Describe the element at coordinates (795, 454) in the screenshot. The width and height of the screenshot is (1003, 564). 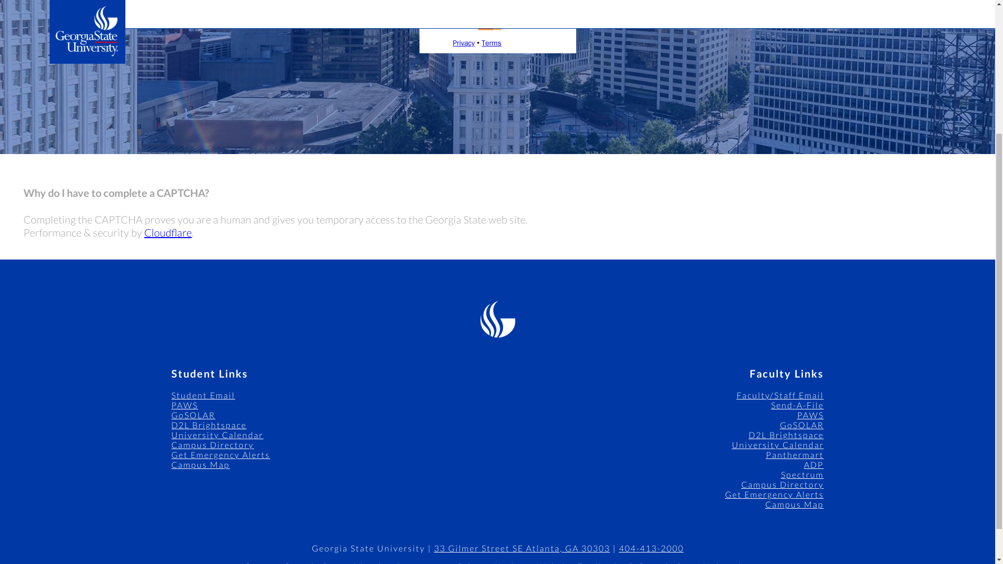
I see `Panthermart` at that location.